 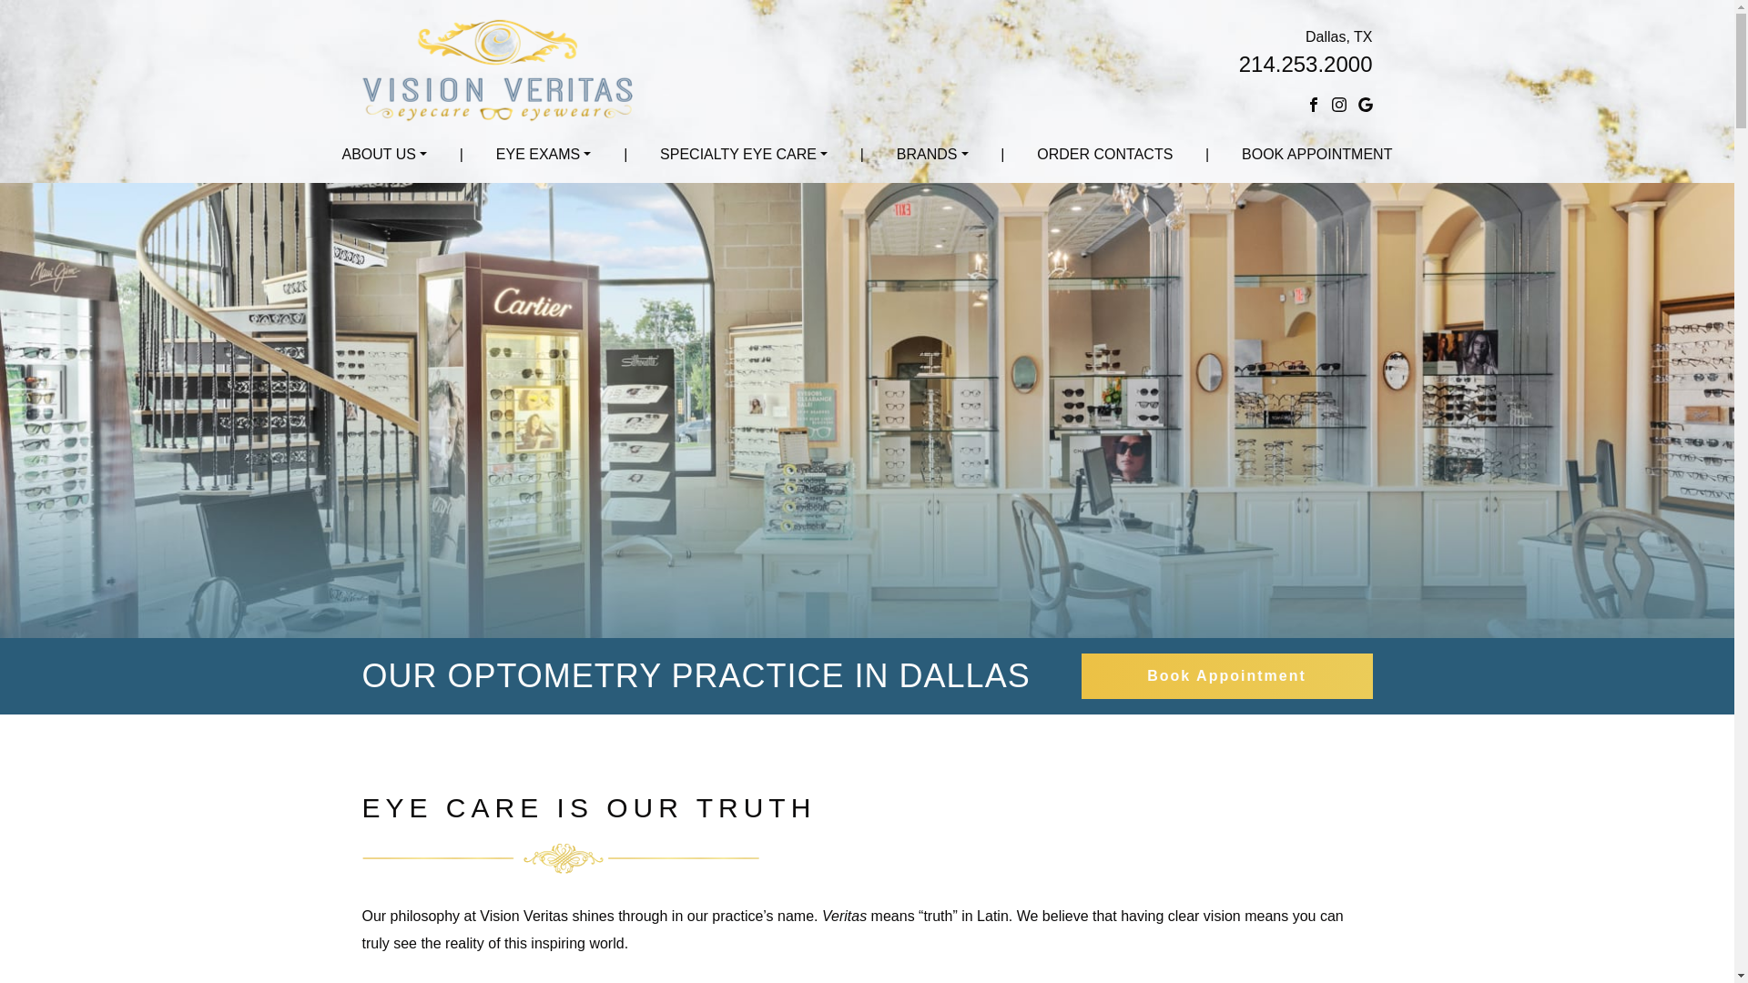 What do you see at coordinates (1316, 155) in the screenshot?
I see `BOOK APPOINTMENT` at bounding box center [1316, 155].